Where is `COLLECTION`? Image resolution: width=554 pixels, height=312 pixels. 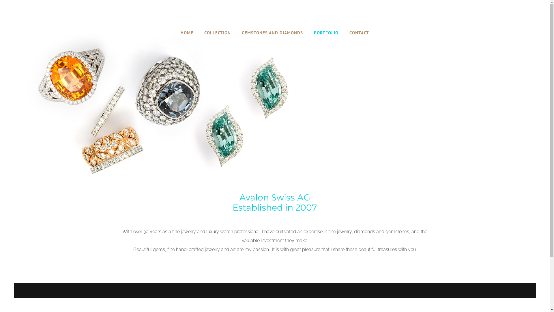 COLLECTION is located at coordinates (218, 33).